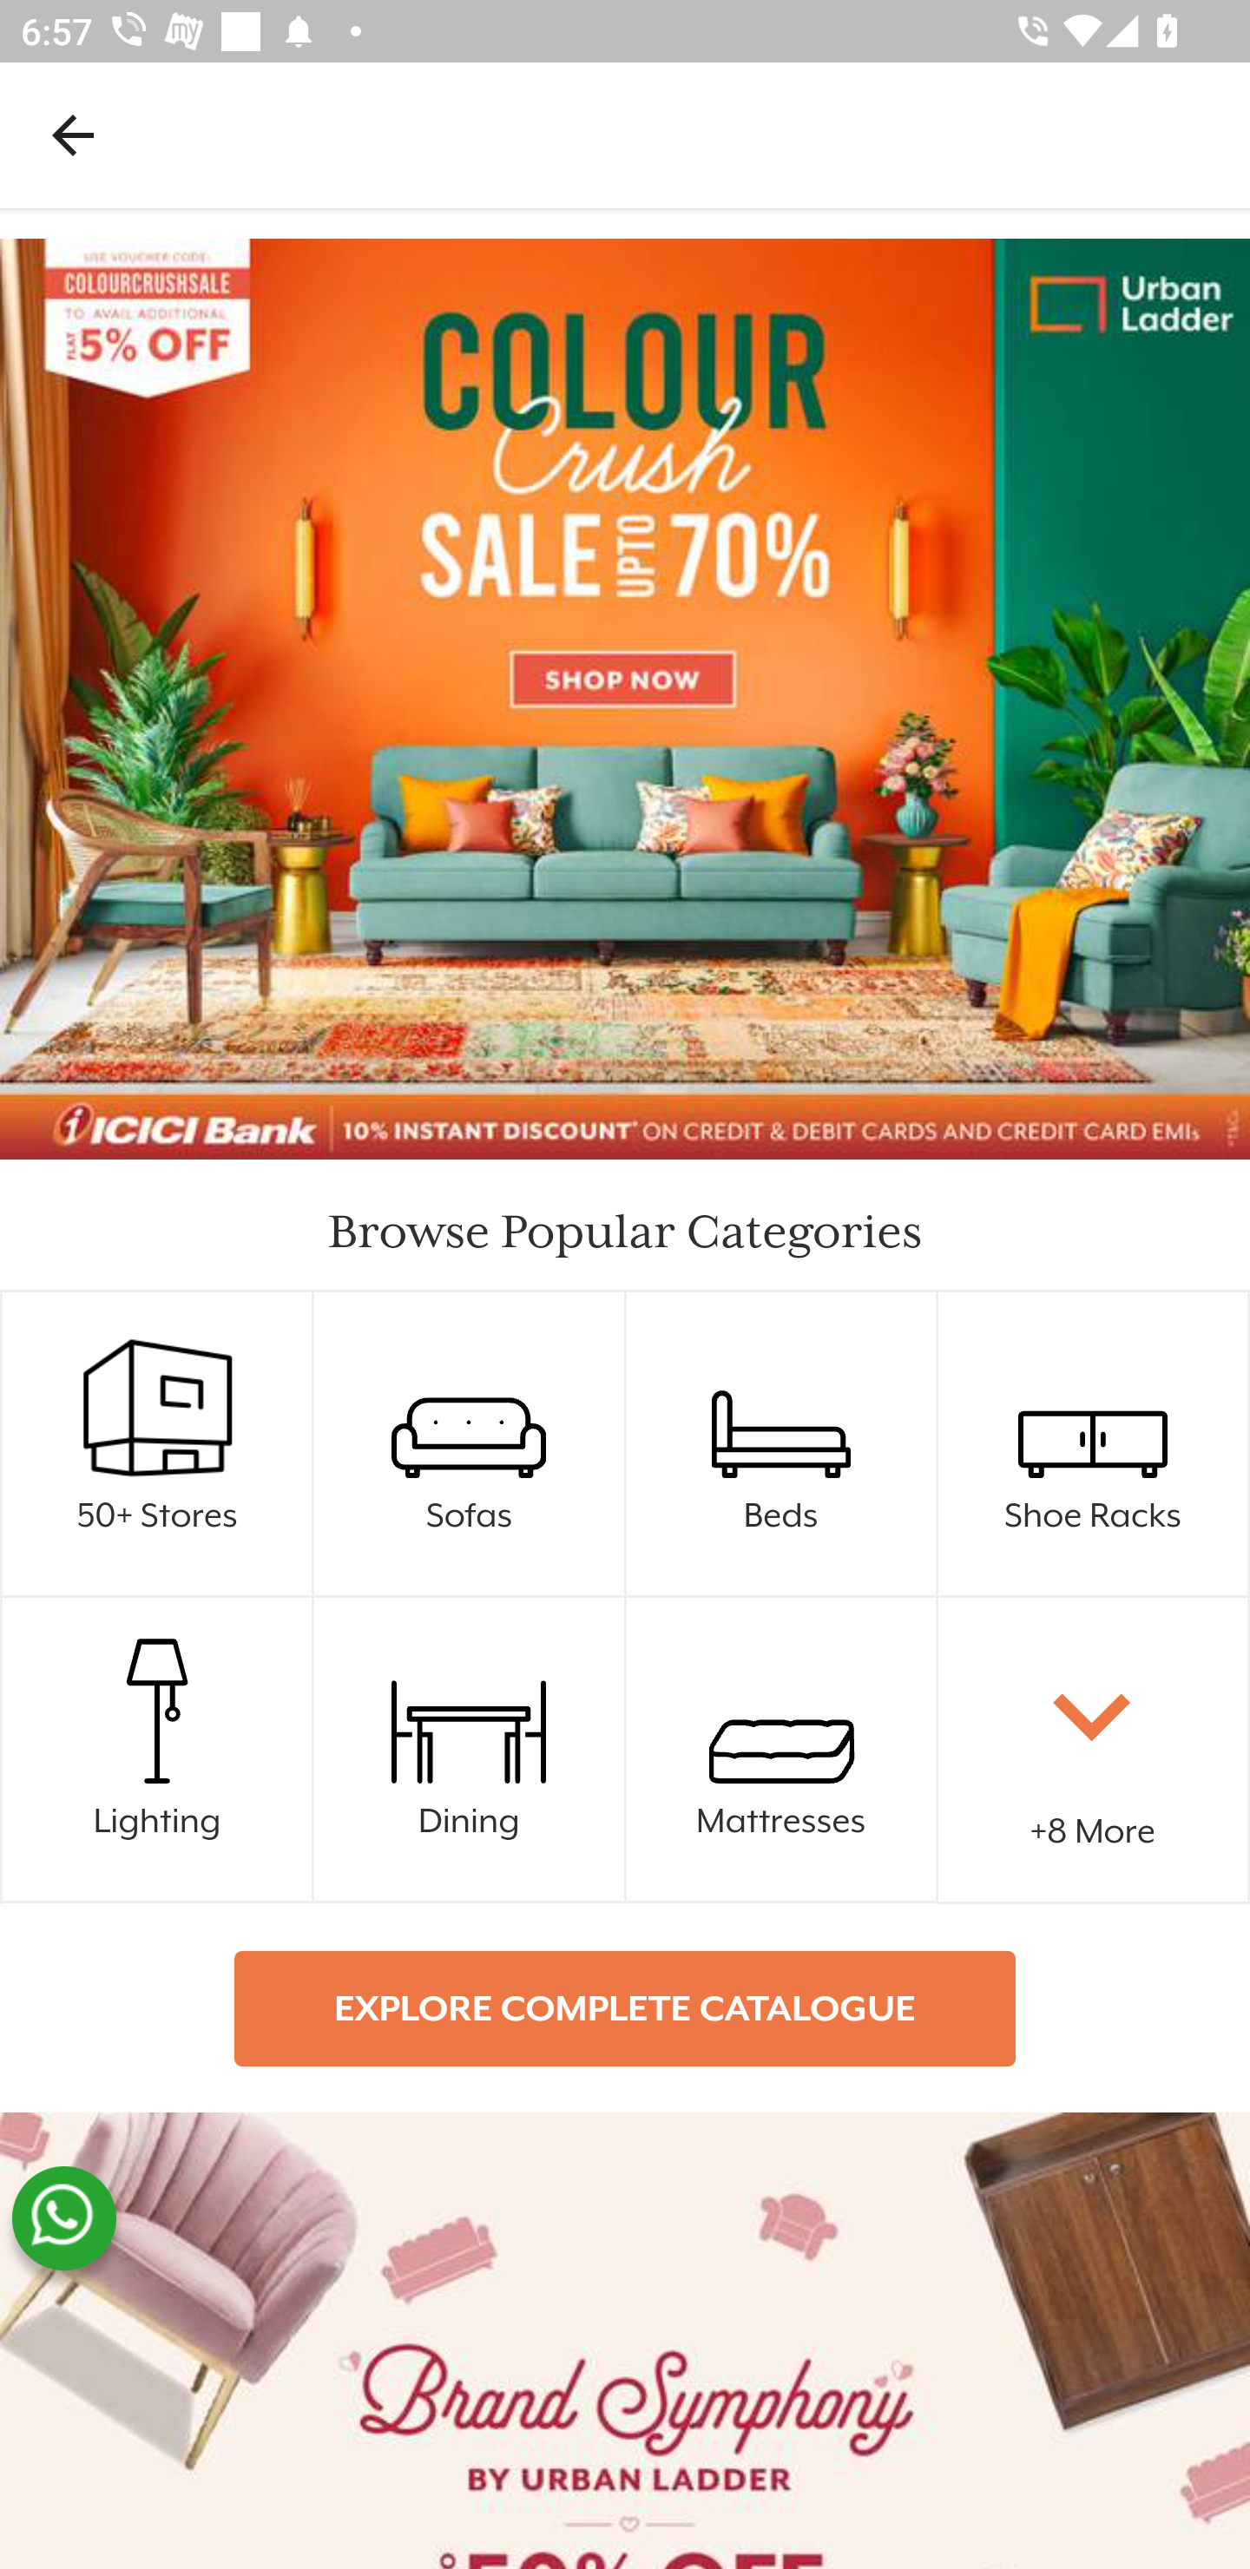  What do you see at coordinates (73, 135) in the screenshot?
I see `Navigate up` at bounding box center [73, 135].